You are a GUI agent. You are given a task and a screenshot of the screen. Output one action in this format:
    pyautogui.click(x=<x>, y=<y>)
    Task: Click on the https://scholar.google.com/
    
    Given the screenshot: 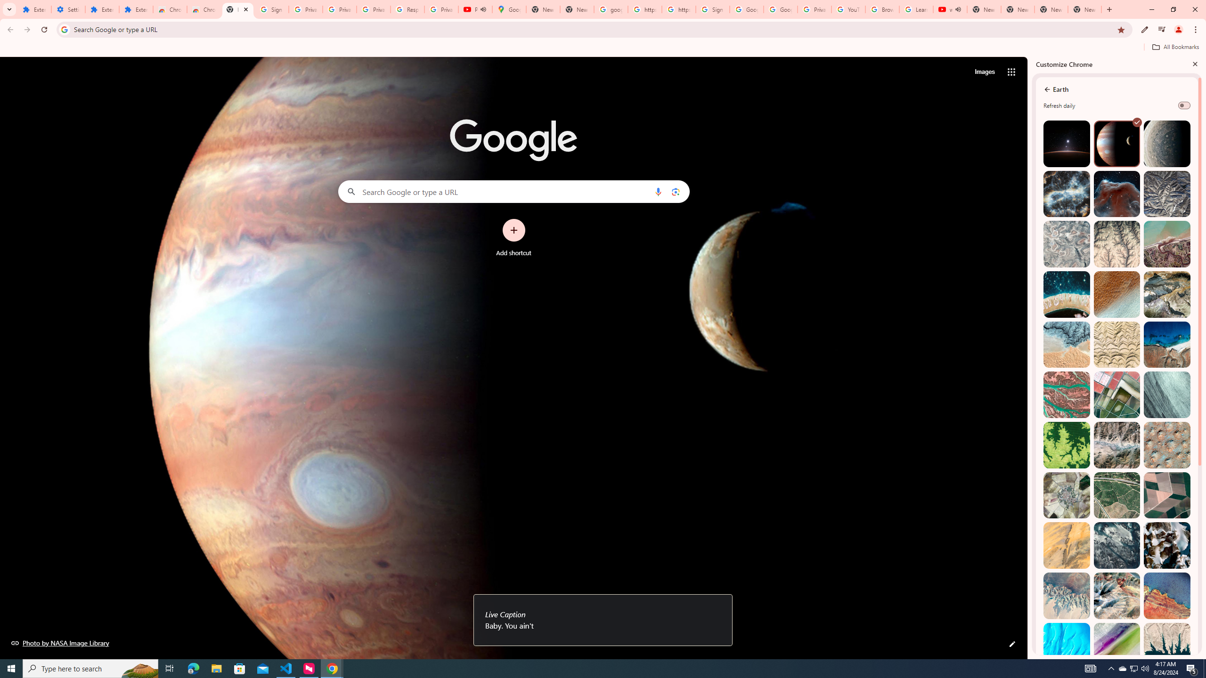 What is the action you would take?
    pyautogui.click(x=678, y=9)
    